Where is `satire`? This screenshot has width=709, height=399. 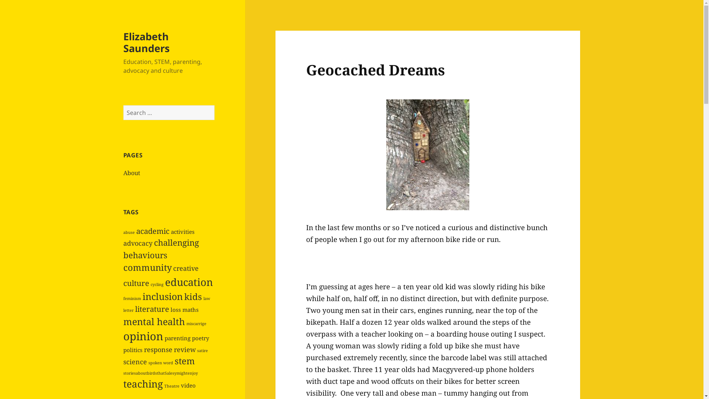
satire is located at coordinates (202, 351).